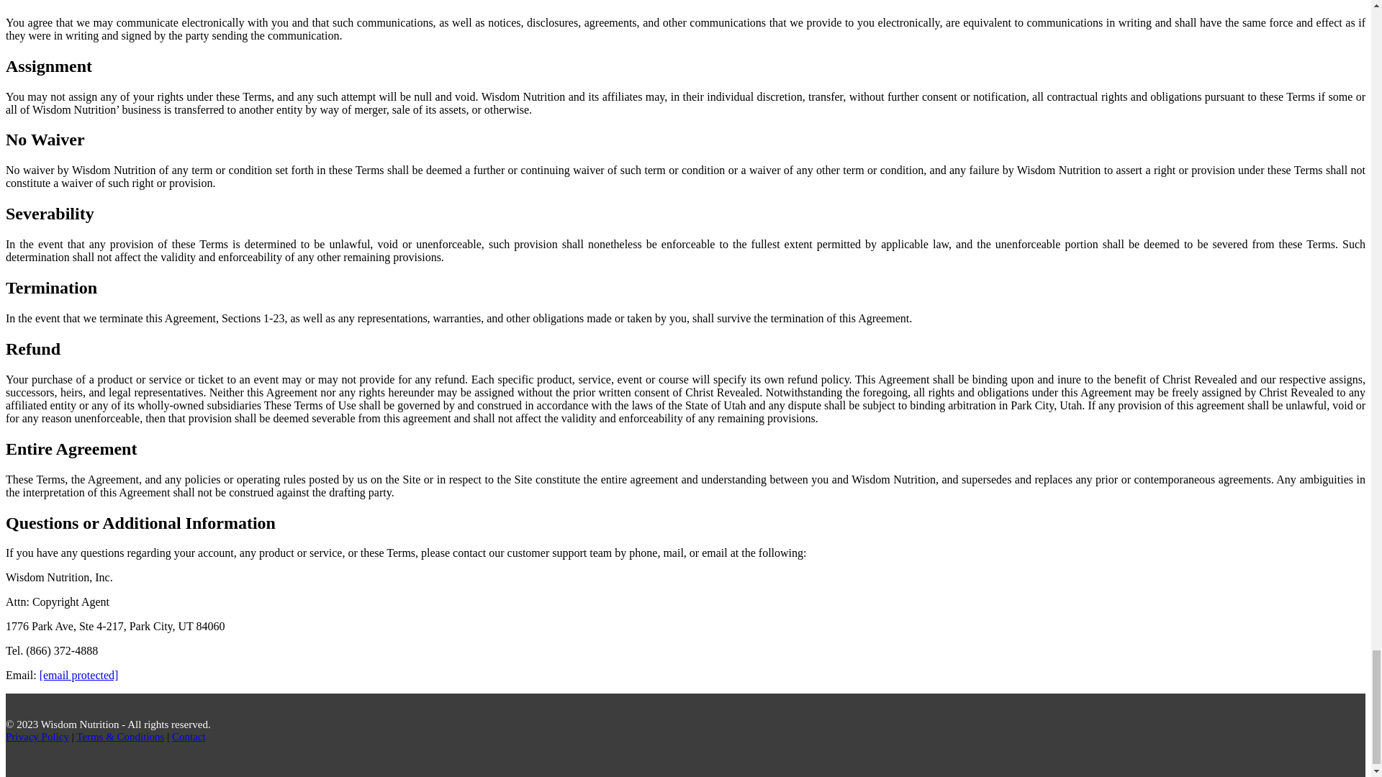 The width and height of the screenshot is (1382, 777). What do you see at coordinates (37, 737) in the screenshot?
I see `Privacy Policy` at bounding box center [37, 737].